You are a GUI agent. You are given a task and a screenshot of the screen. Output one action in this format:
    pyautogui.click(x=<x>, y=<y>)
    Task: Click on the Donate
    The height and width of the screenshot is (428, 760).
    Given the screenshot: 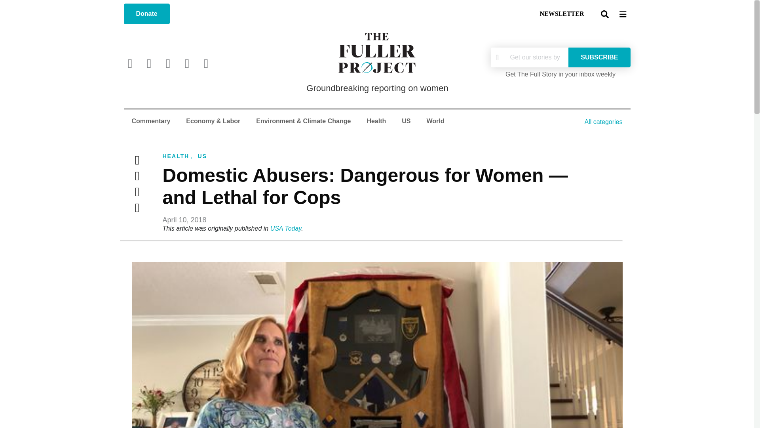 What is the action you would take?
    pyautogui.click(x=146, y=13)
    